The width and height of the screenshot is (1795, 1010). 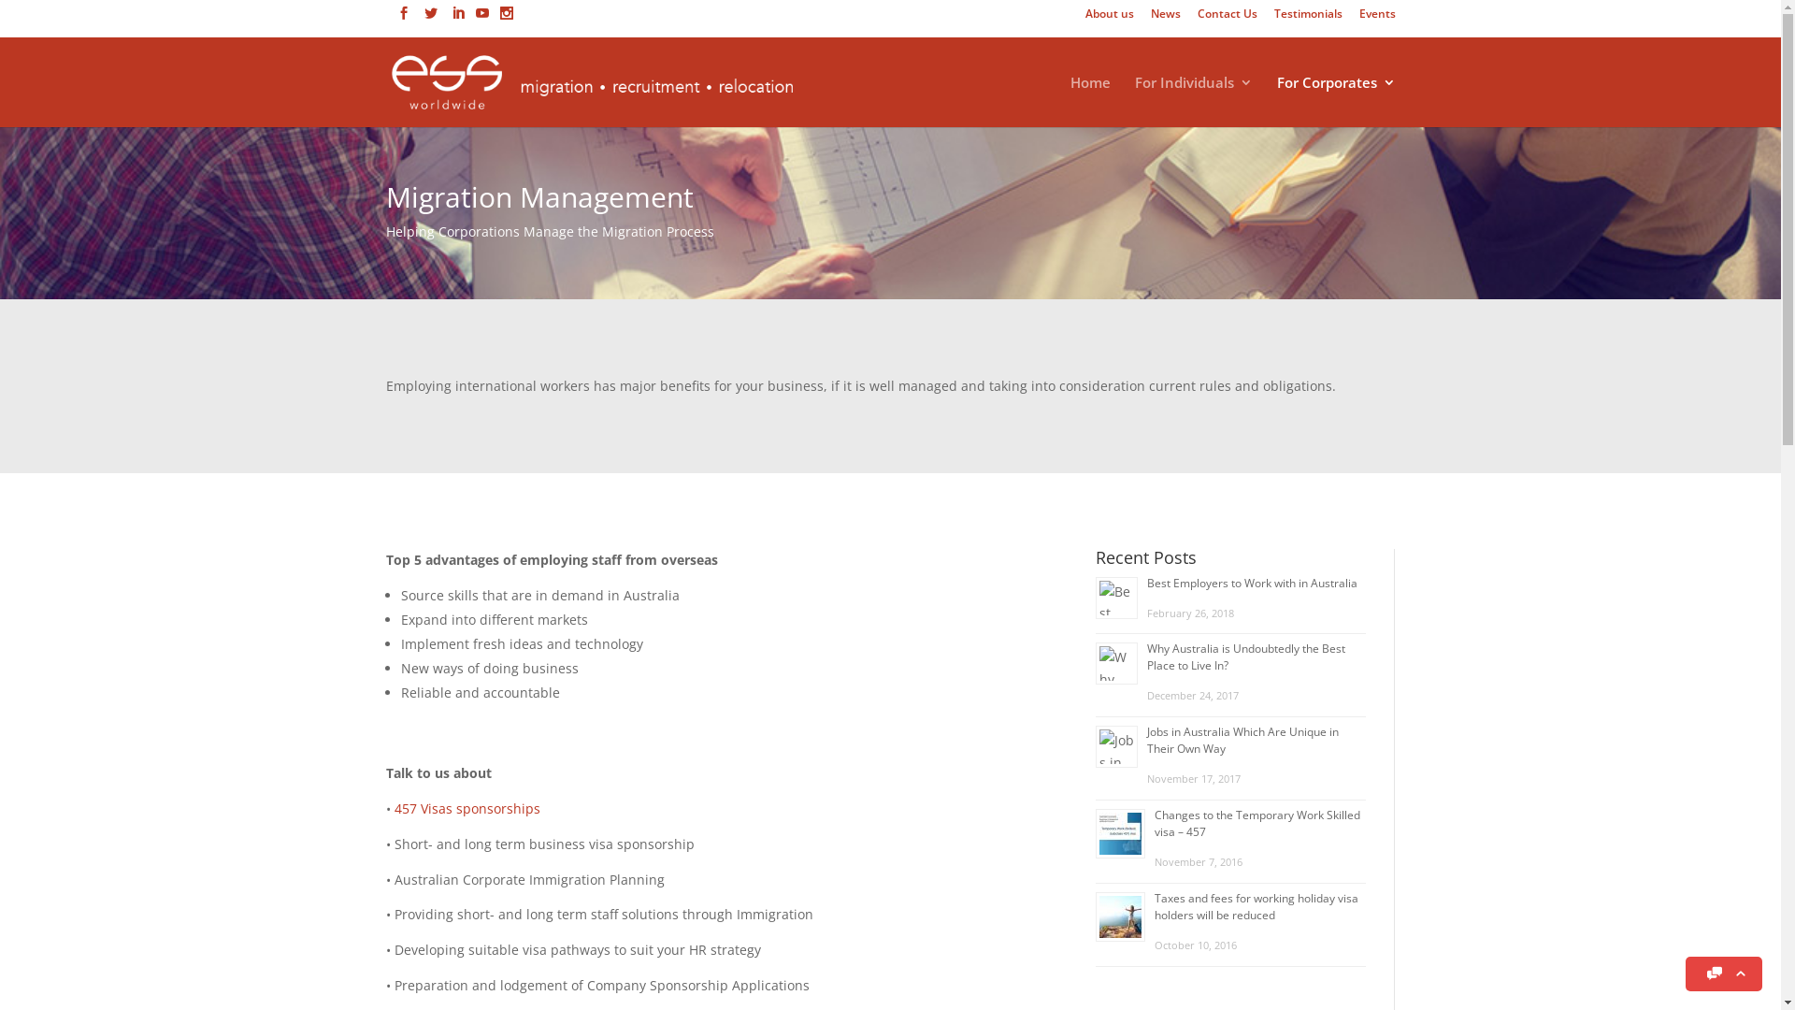 What do you see at coordinates (1307, 19) in the screenshot?
I see `Testimonials` at bounding box center [1307, 19].